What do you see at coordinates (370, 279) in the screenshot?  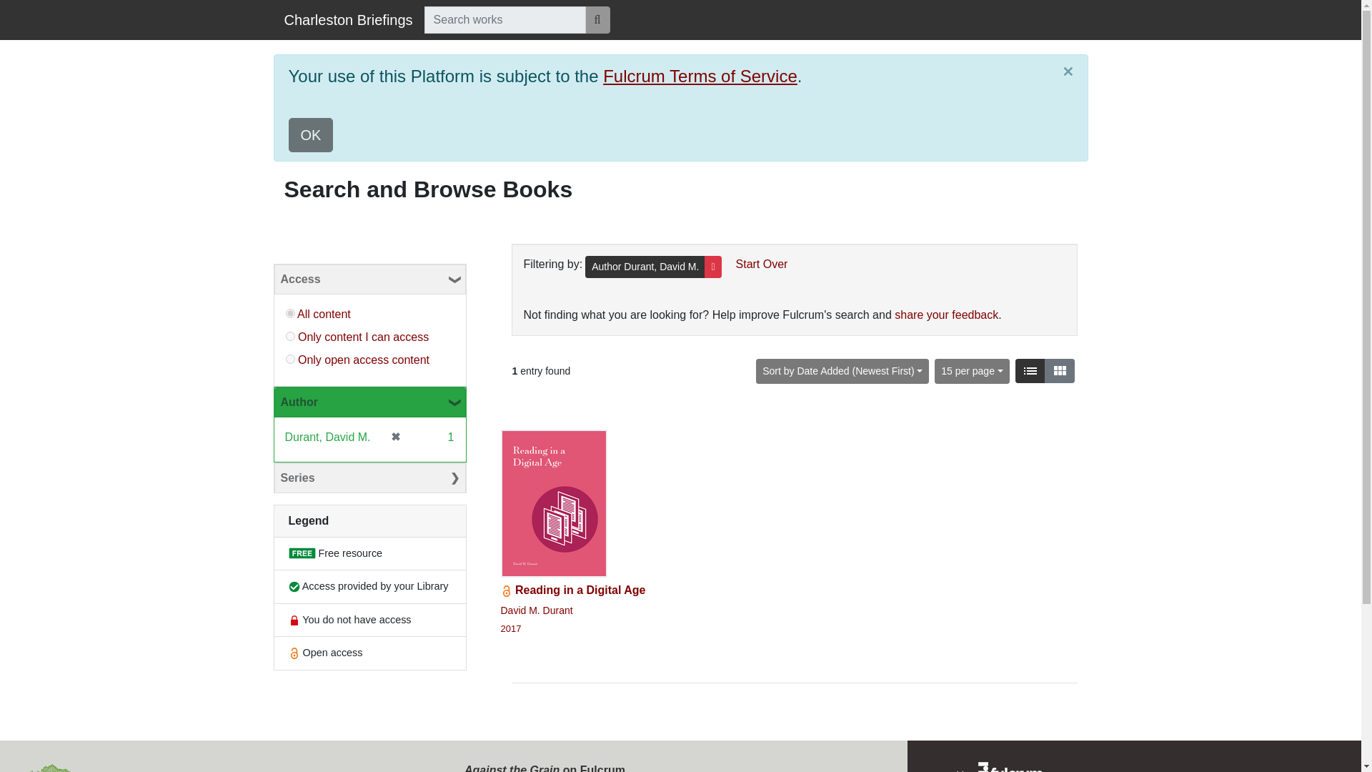 I see `Search` at bounding box center [370, 279].